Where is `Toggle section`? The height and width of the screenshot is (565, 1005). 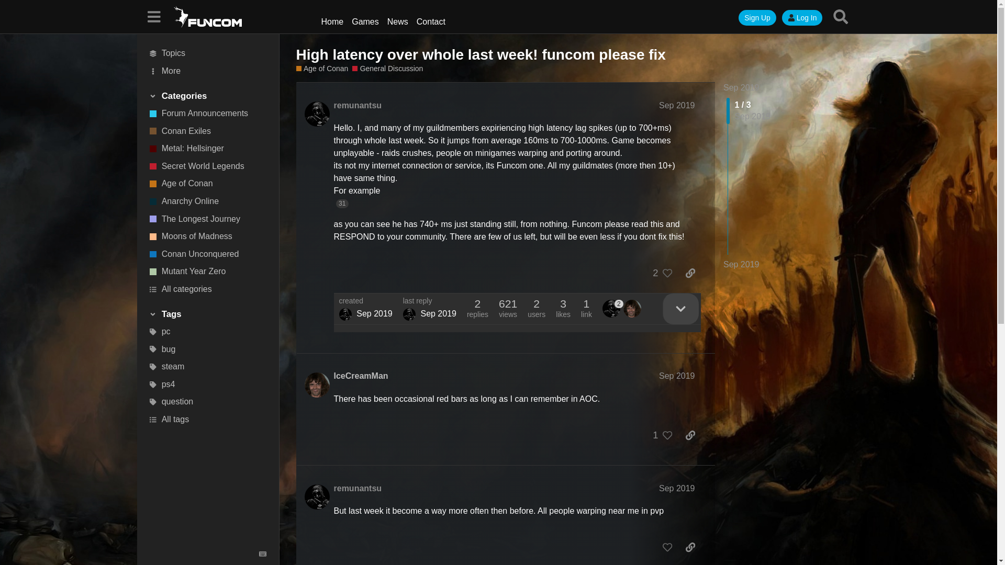
Toggle section is located at coordinates (207, 96).